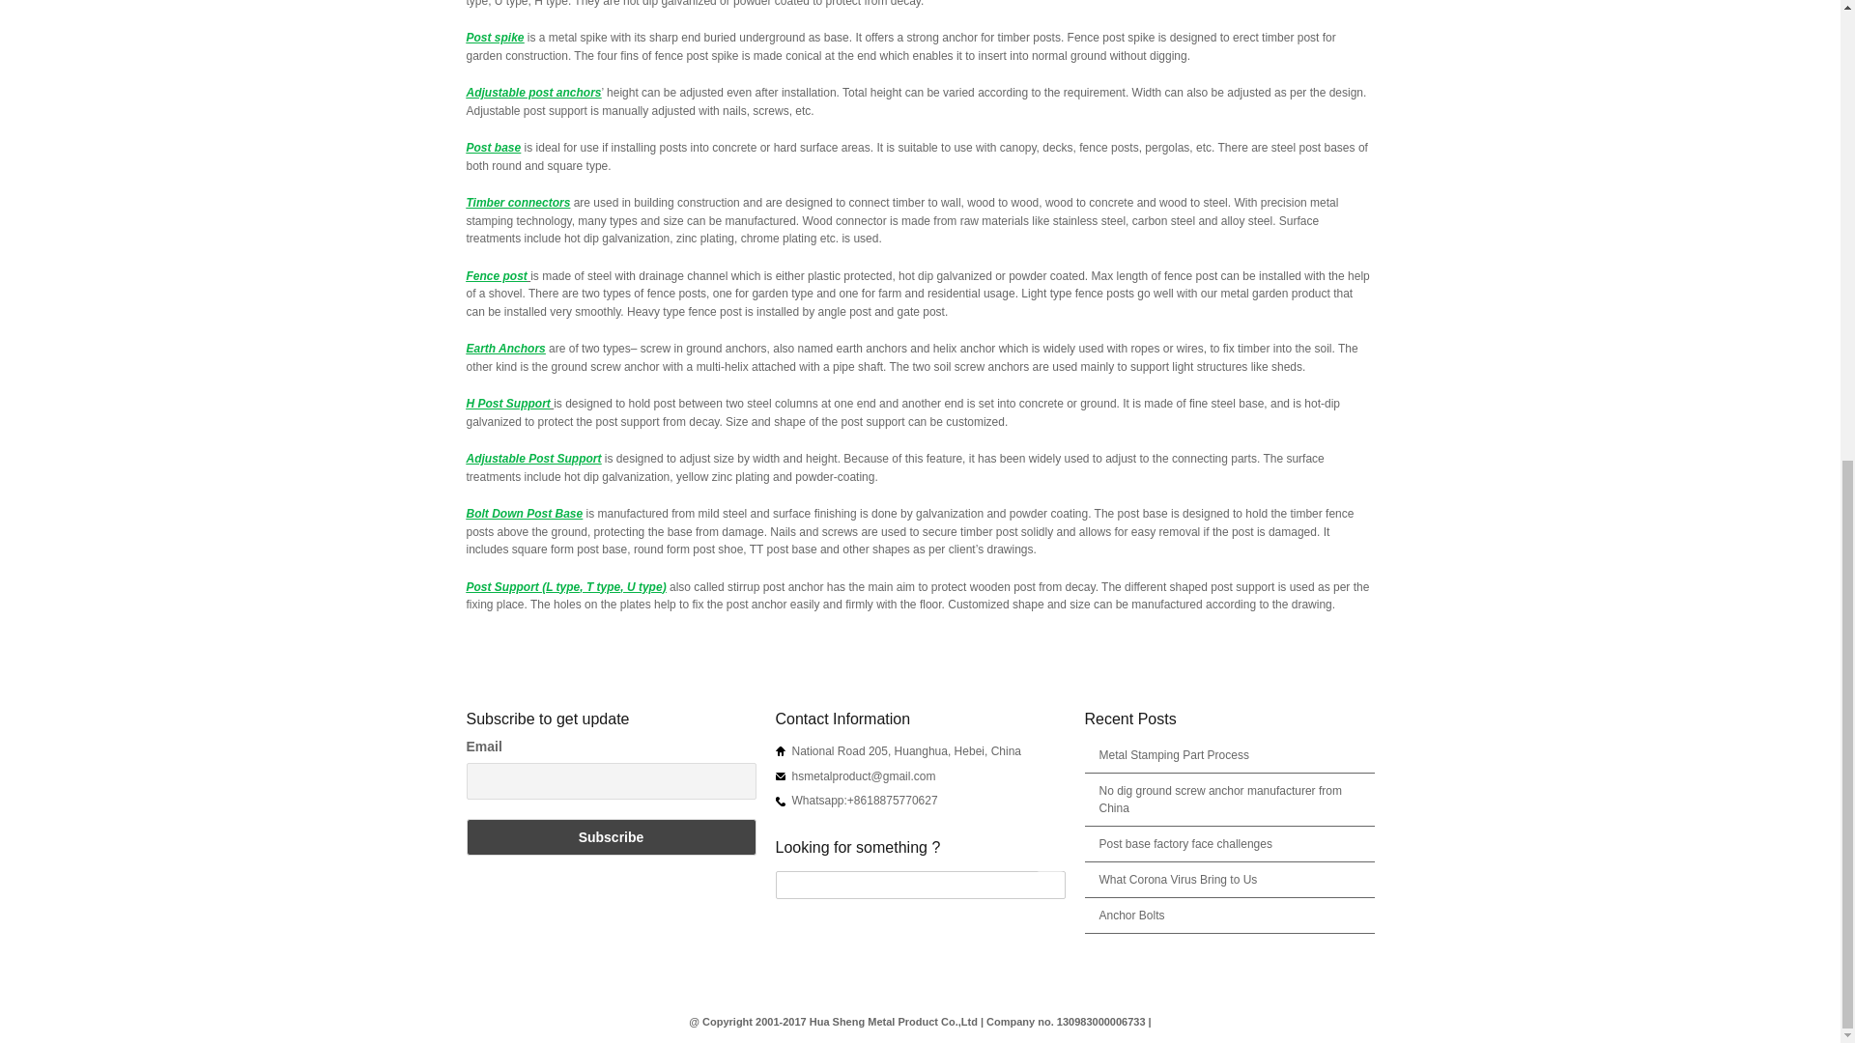 Image resolution: width=1855 pixels, height=1043 pixels. Describe the element at coordinates (504, 349) in the screenshot. I see `Earth Anchors` at that location.